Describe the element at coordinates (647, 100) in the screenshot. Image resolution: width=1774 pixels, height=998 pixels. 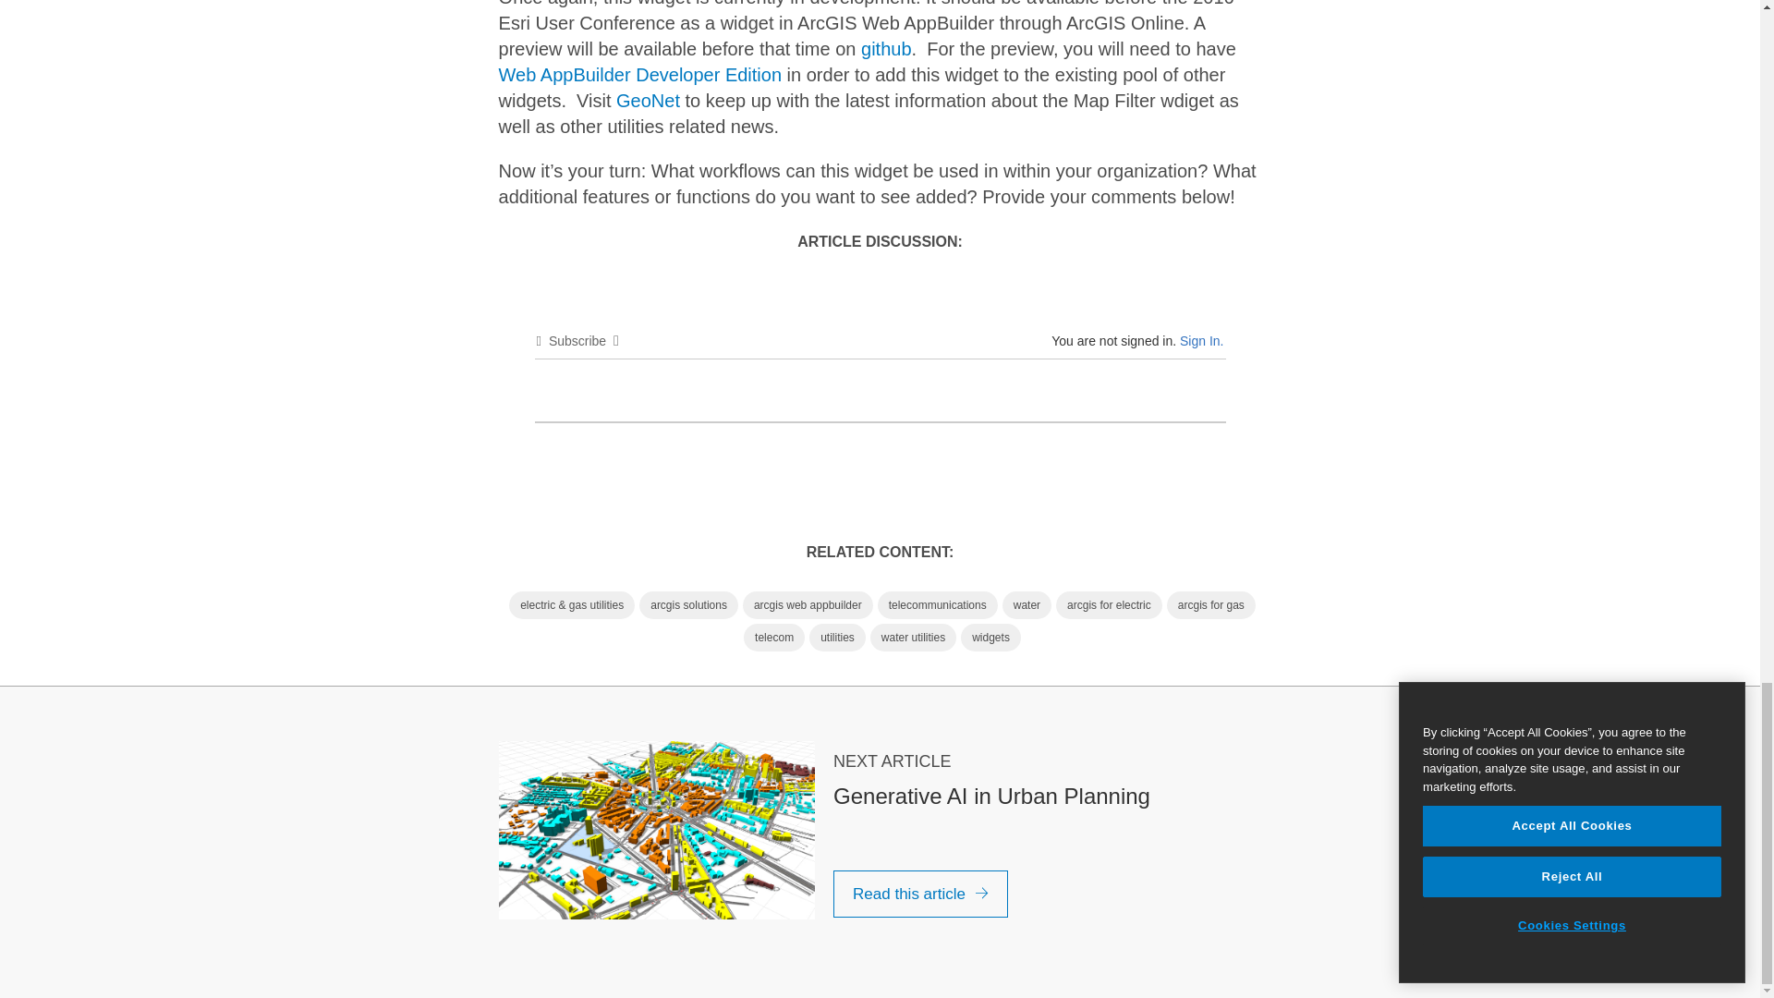
I see `GeoNet` at that location.